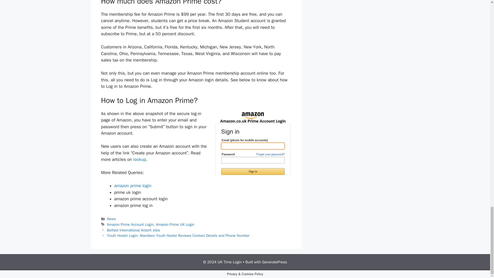  What do you see at coordinates (130, 224) in the screenshot?
I see `Amazon Prime Account Login` at bounding box center [130, 224].